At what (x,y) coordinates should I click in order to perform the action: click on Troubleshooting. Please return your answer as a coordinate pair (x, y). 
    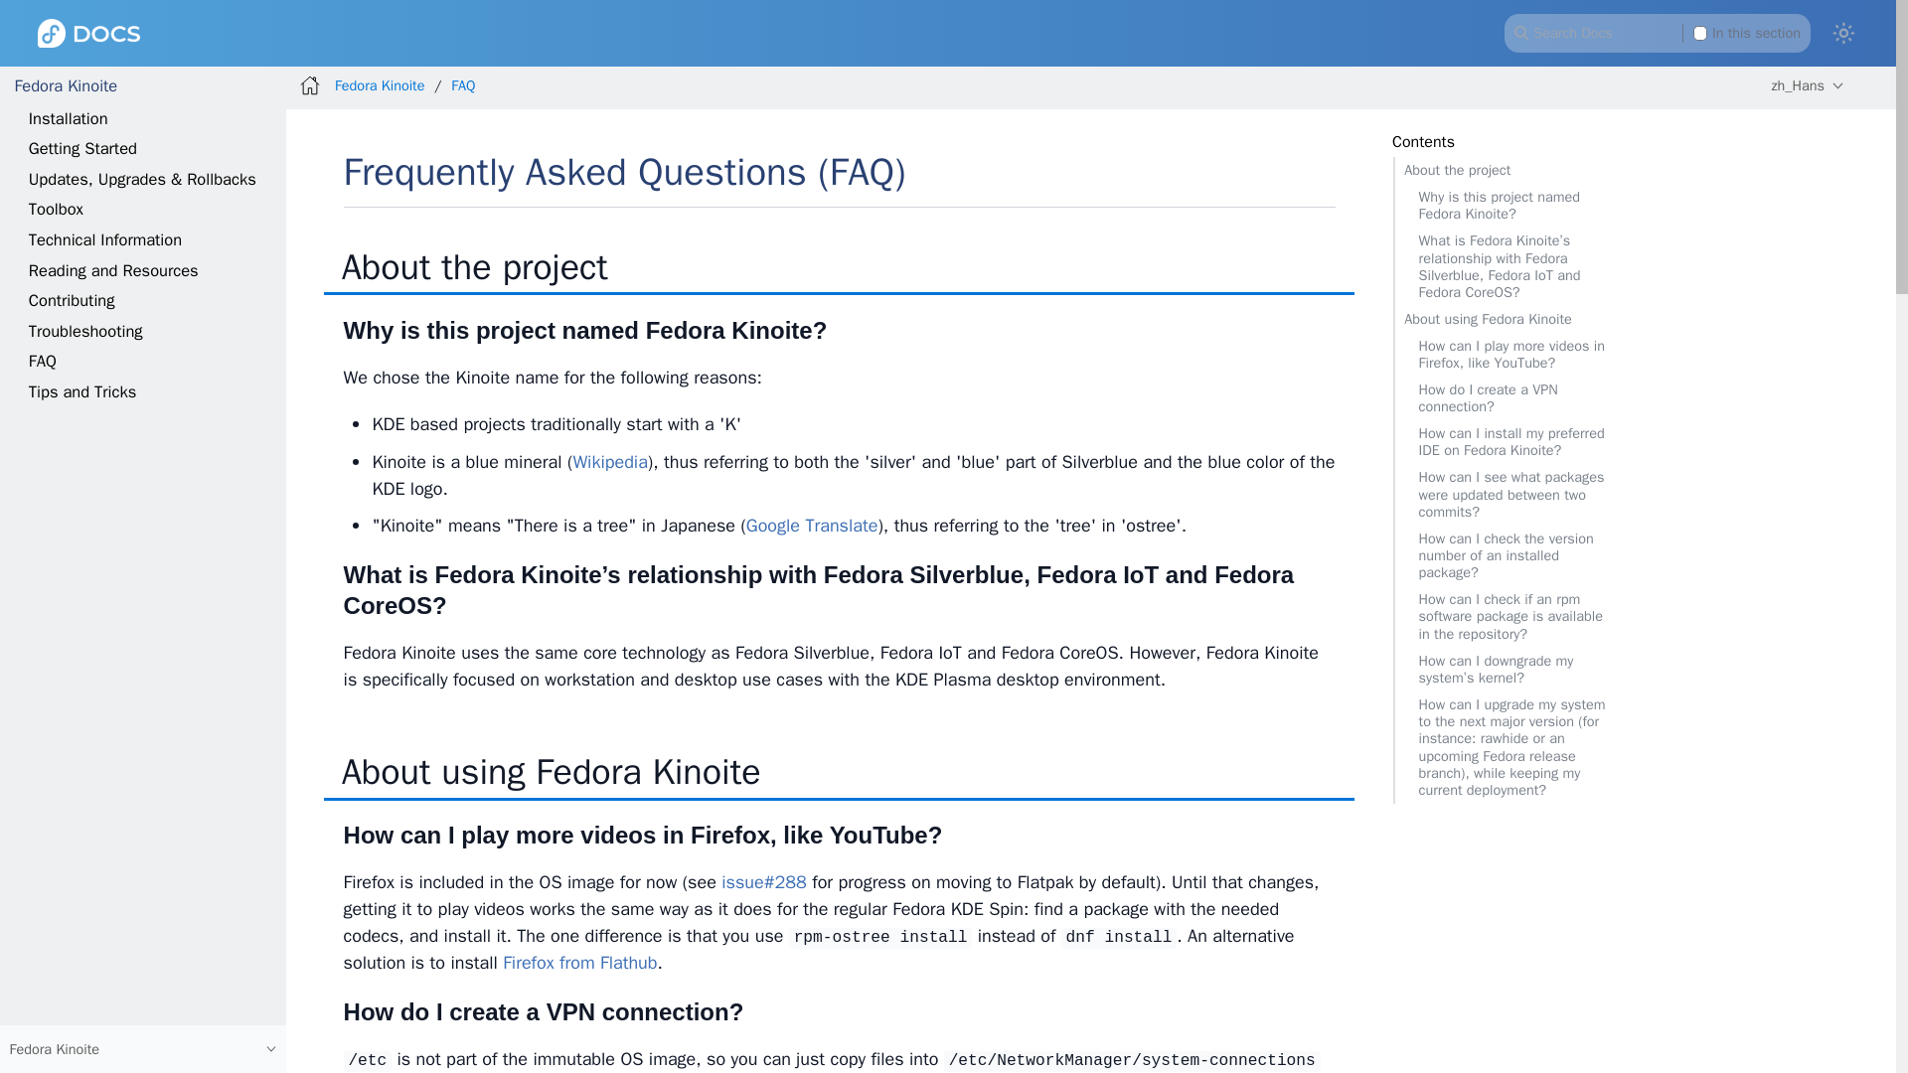
    Looking at the image, I should click on (85, 331).